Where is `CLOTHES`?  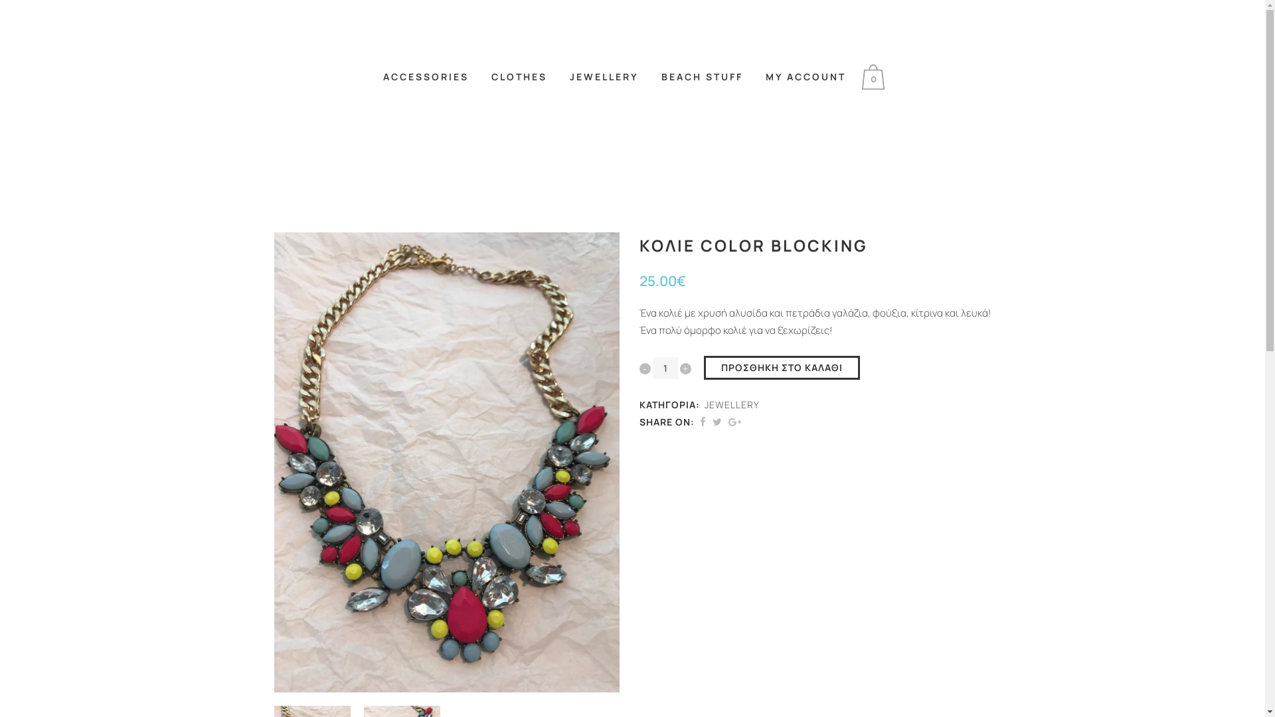
CLOTHES is located at coordinates (519, 77).